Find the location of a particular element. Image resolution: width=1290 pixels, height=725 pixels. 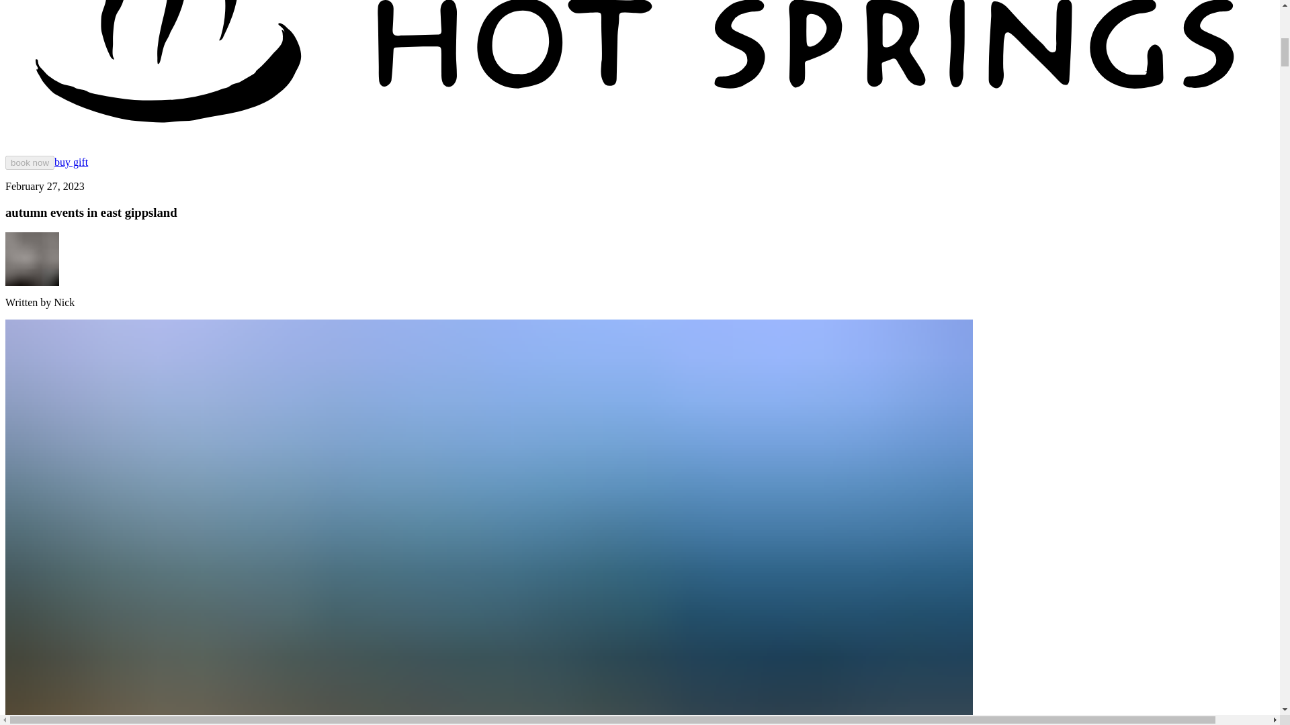

buy gift is located at coordinates (71, 162).